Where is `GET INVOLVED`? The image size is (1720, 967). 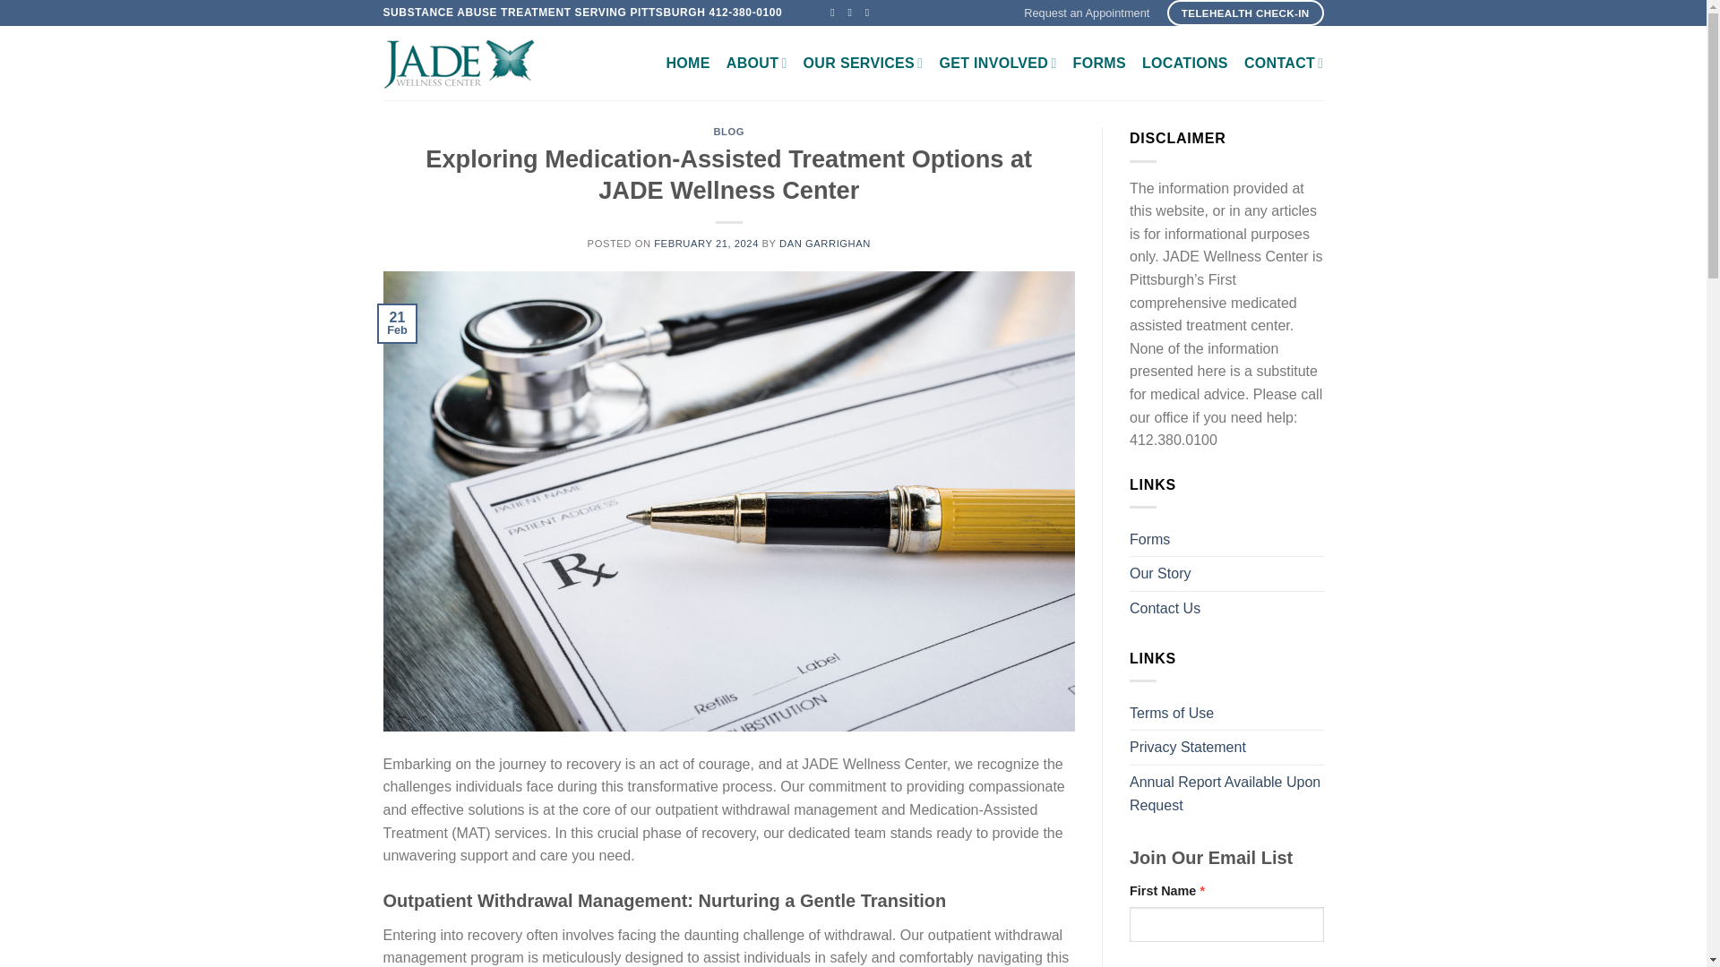 GET INVOLVED is located at coordinates (997, 63).